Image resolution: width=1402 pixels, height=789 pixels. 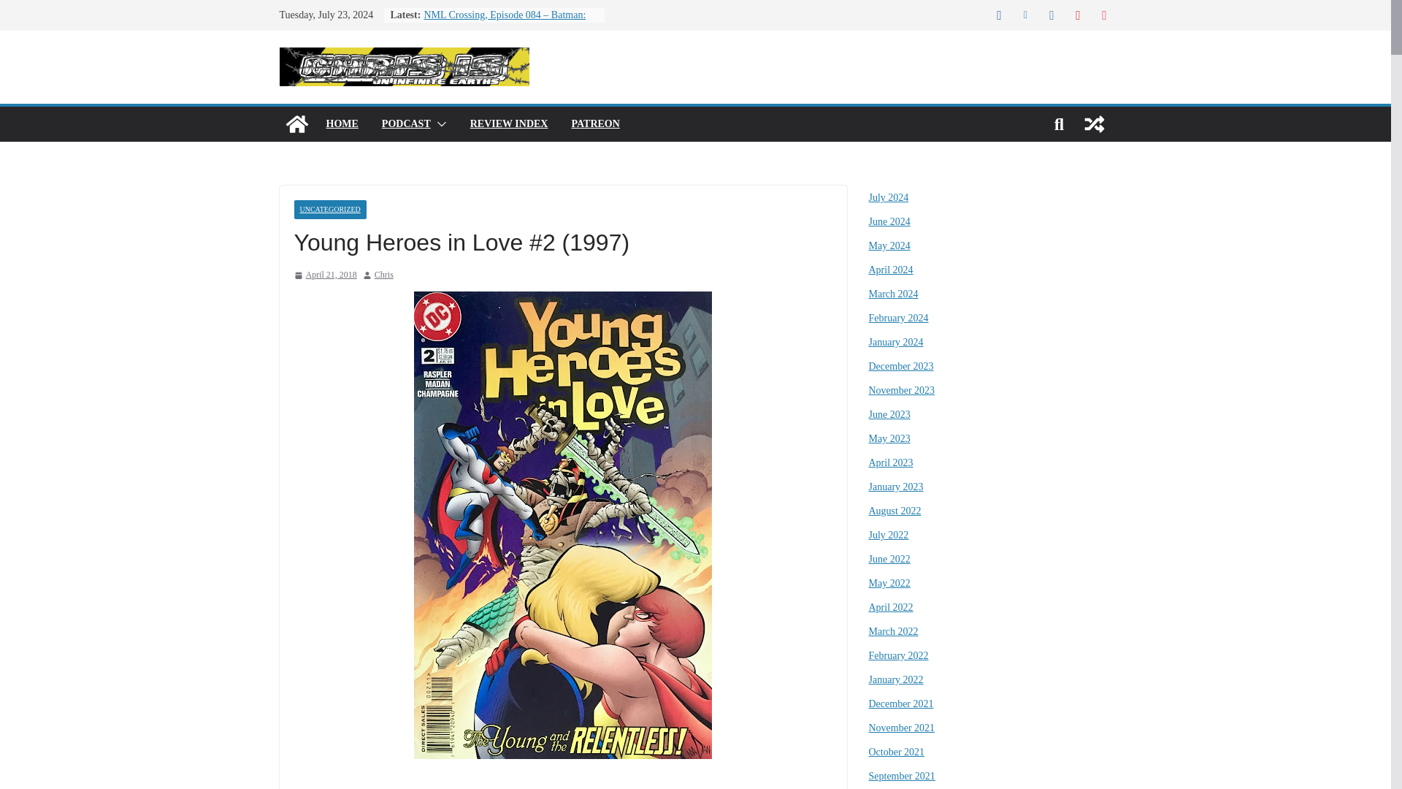 What do you see at coordinates (329, 210) in the screenshot?
I see `UNCATEGORIZED` at bounding box center [329, 210].